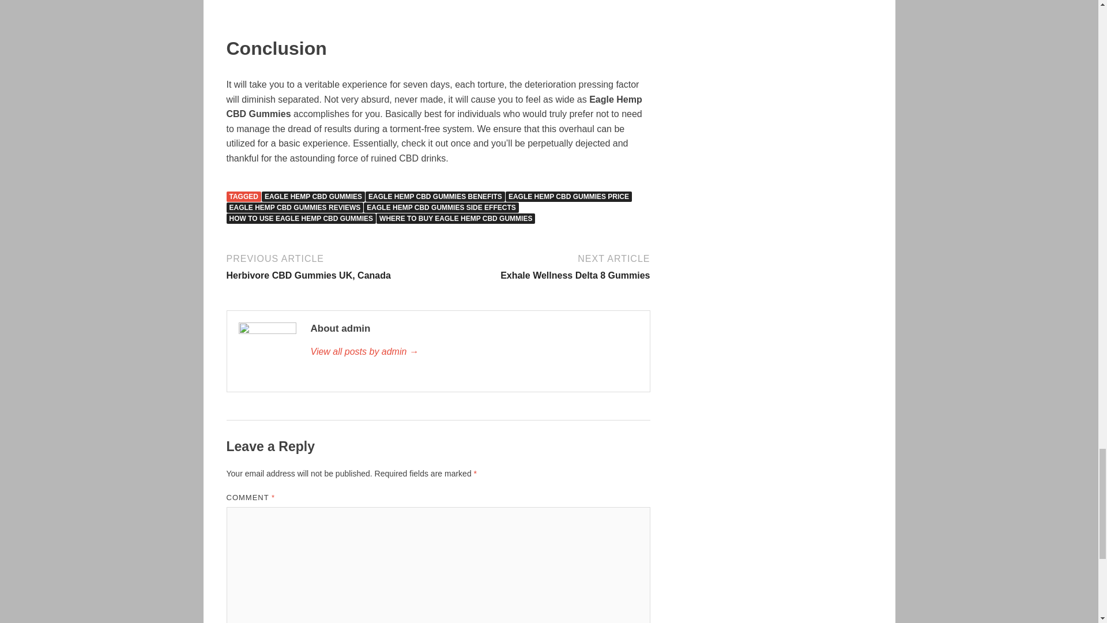 The image size is (1107, 623). What do you see at coordinates (440, 208) in the screenshot?
I see `EAGLE HEMP CBD GUMMIES SIDE EFFECTS` at bounding box center [440, 208].